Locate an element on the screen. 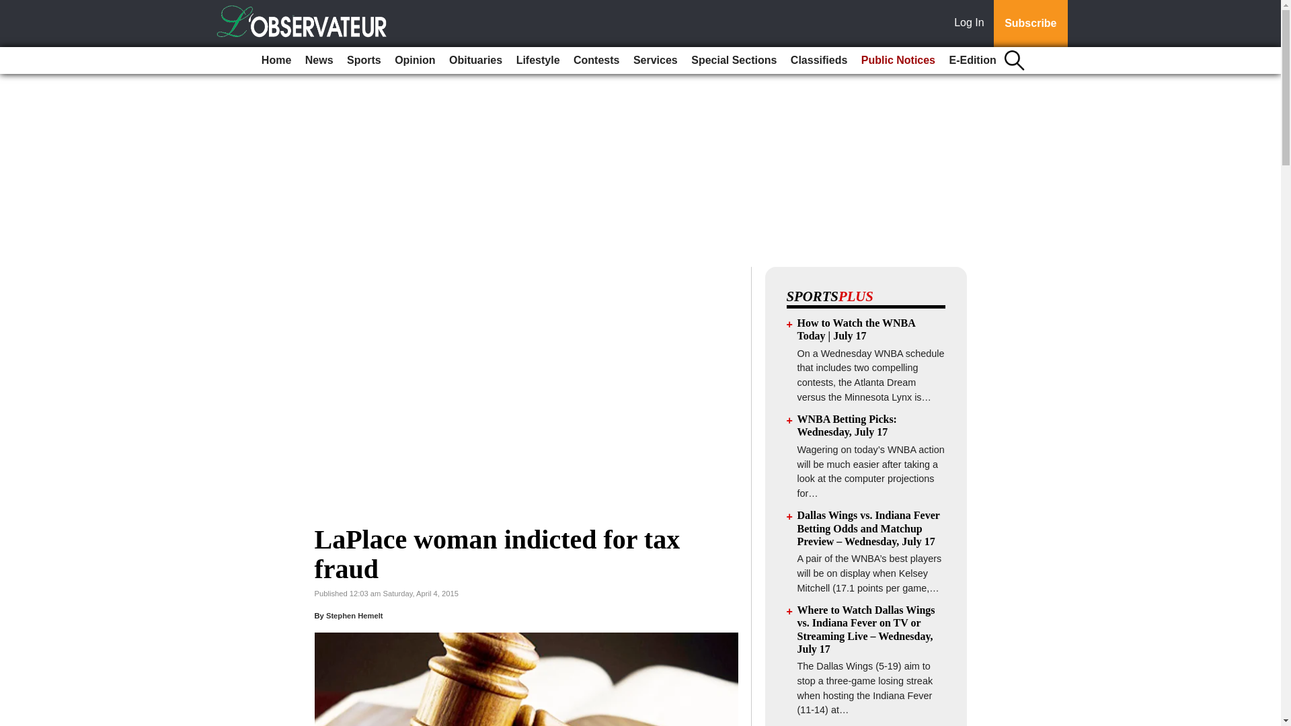  Opinion is located at coordinates (414, 61).